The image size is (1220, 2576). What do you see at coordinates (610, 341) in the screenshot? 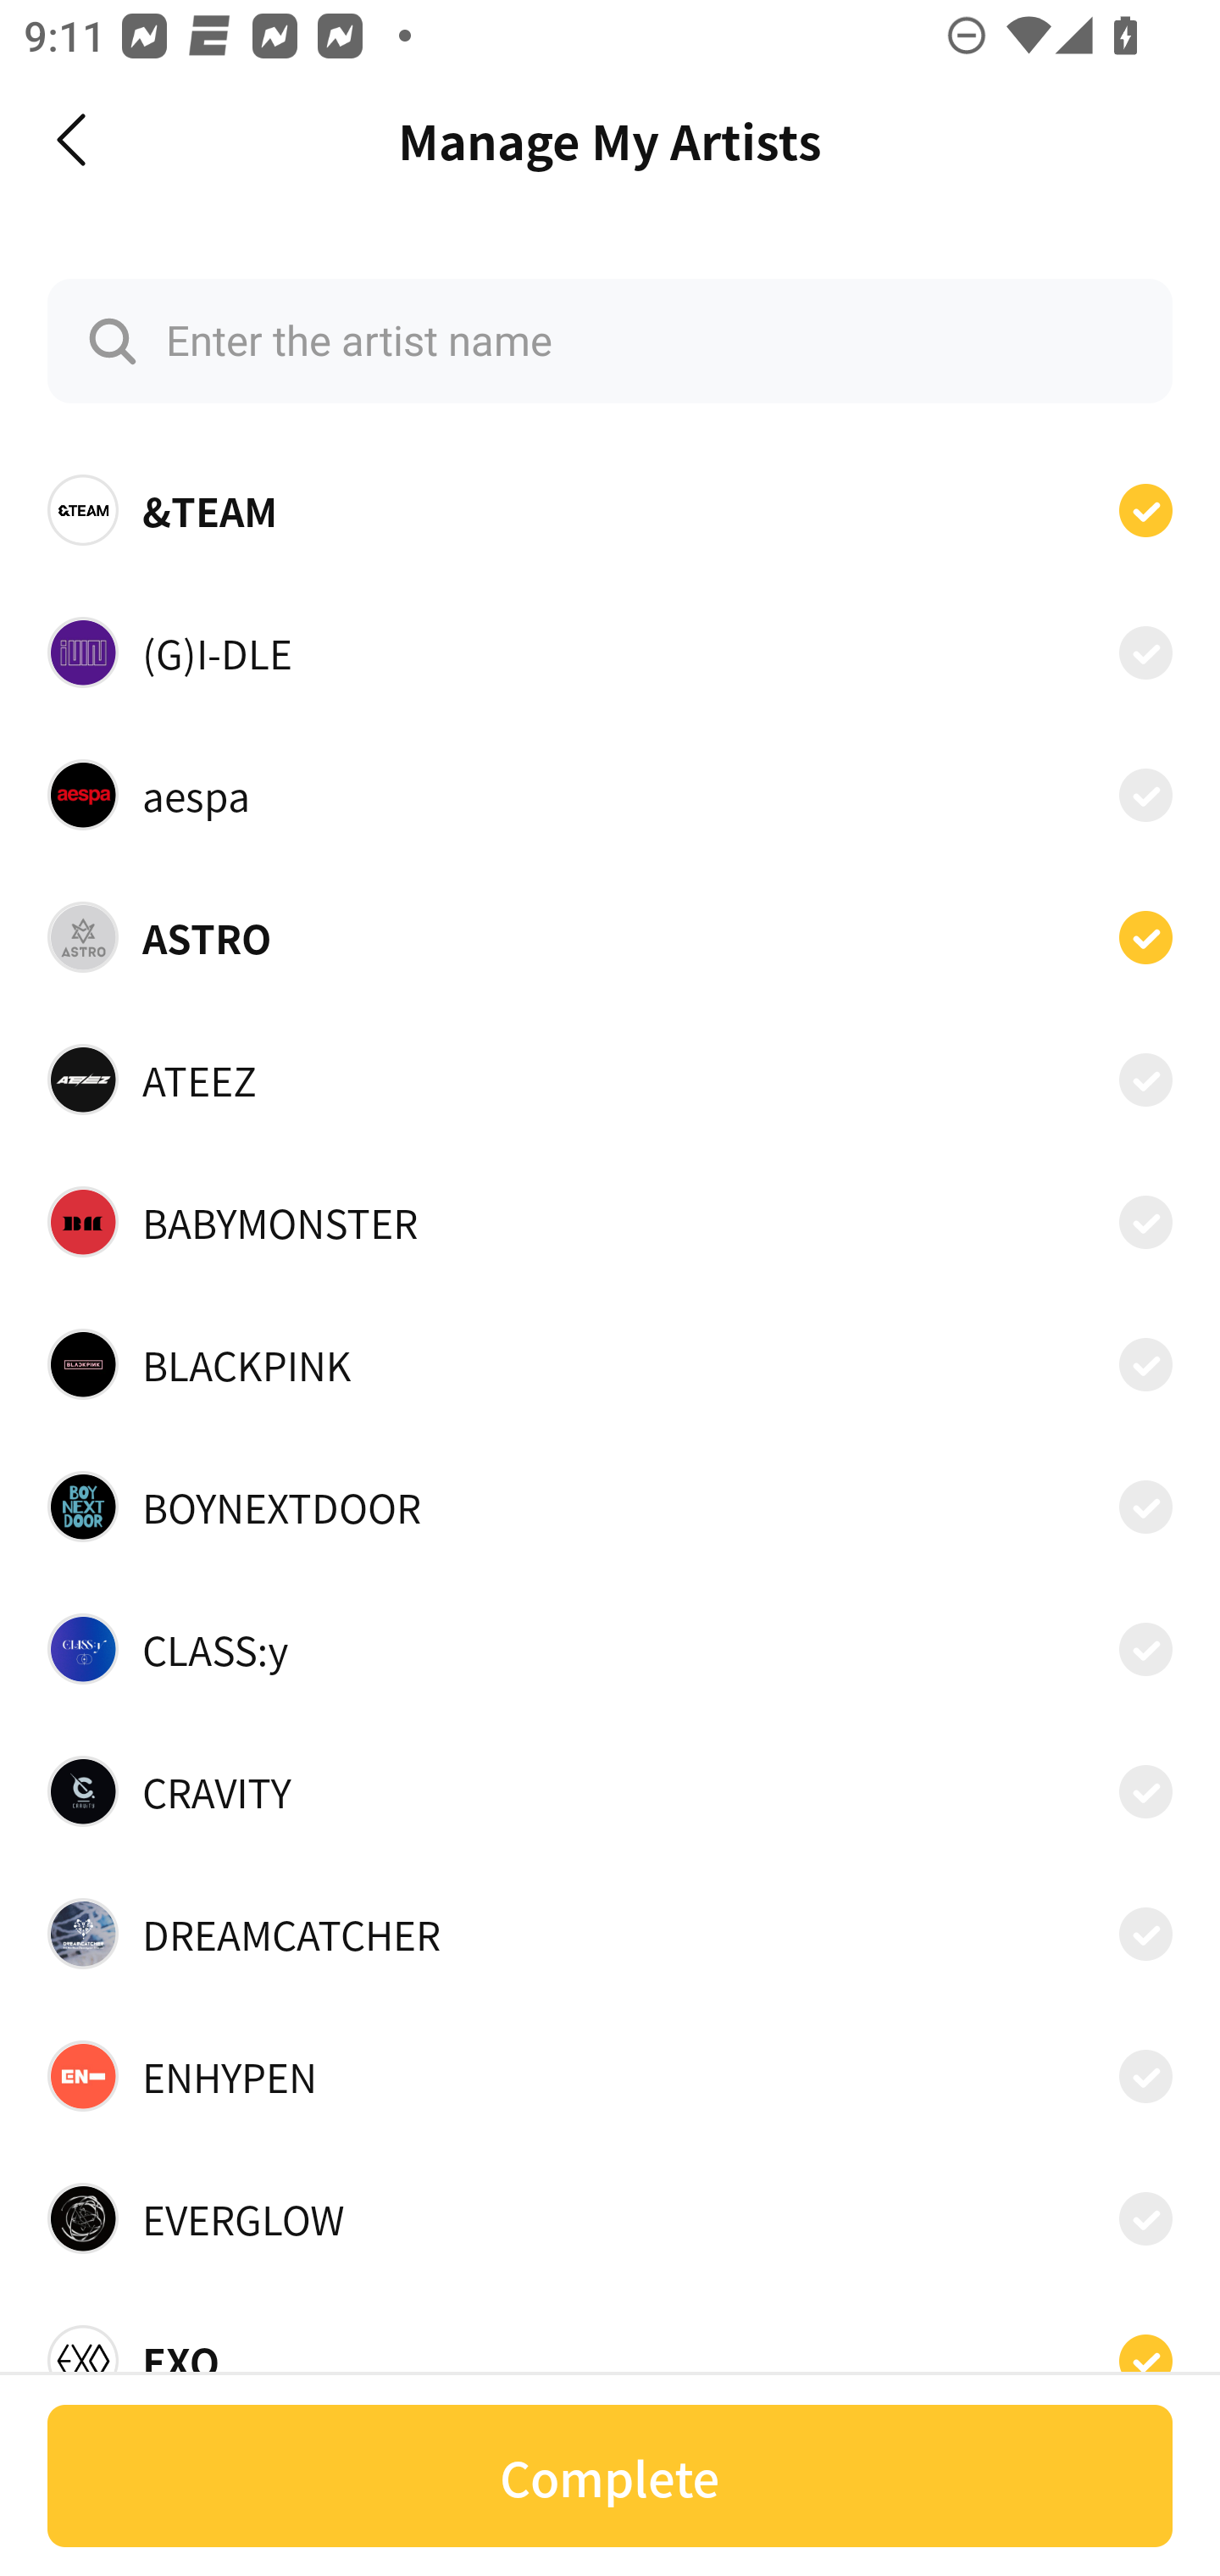
I see `Enter the artist name` at bounding box center [610, 341].